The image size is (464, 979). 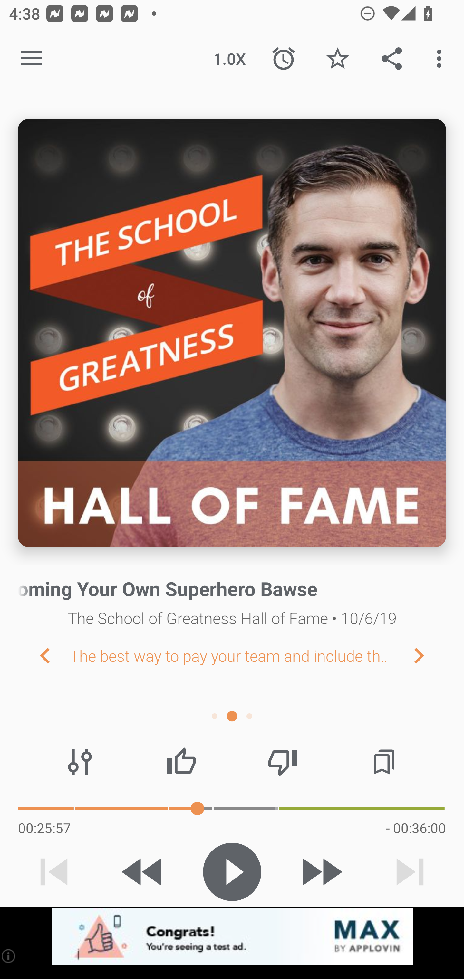 I want to click on Thumbs down, so click(x=282, y=762).